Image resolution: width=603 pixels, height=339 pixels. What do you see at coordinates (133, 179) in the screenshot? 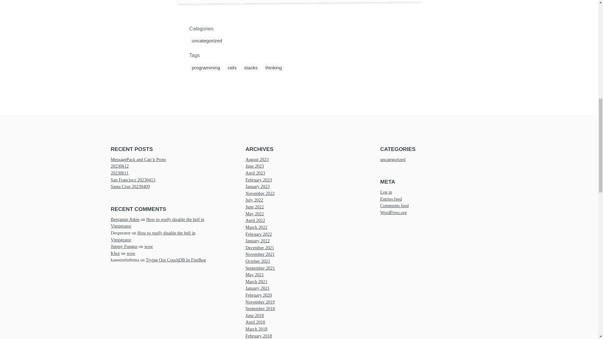
I see `San Francisco 20230413` at bounding box center [133, 179].